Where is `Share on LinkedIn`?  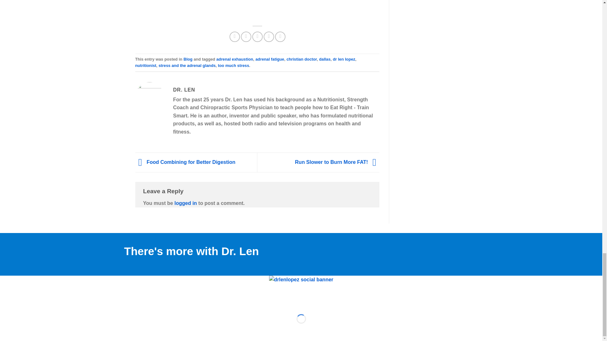
Share on LinkedIn is located at coordinates (280, 37).